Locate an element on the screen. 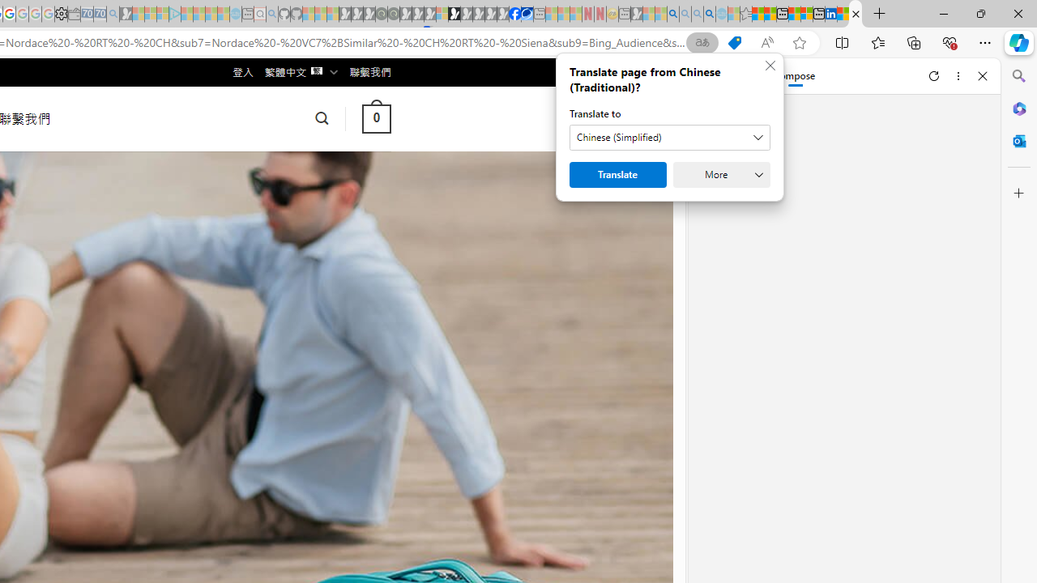  Google Chrome Internet Browser Download - Search Images is located at coordinates (710, 15).